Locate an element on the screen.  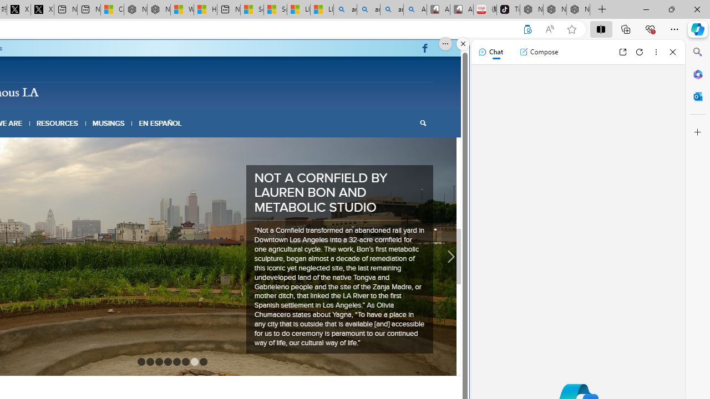
Close split screen. is located at coordinates (463, 44).